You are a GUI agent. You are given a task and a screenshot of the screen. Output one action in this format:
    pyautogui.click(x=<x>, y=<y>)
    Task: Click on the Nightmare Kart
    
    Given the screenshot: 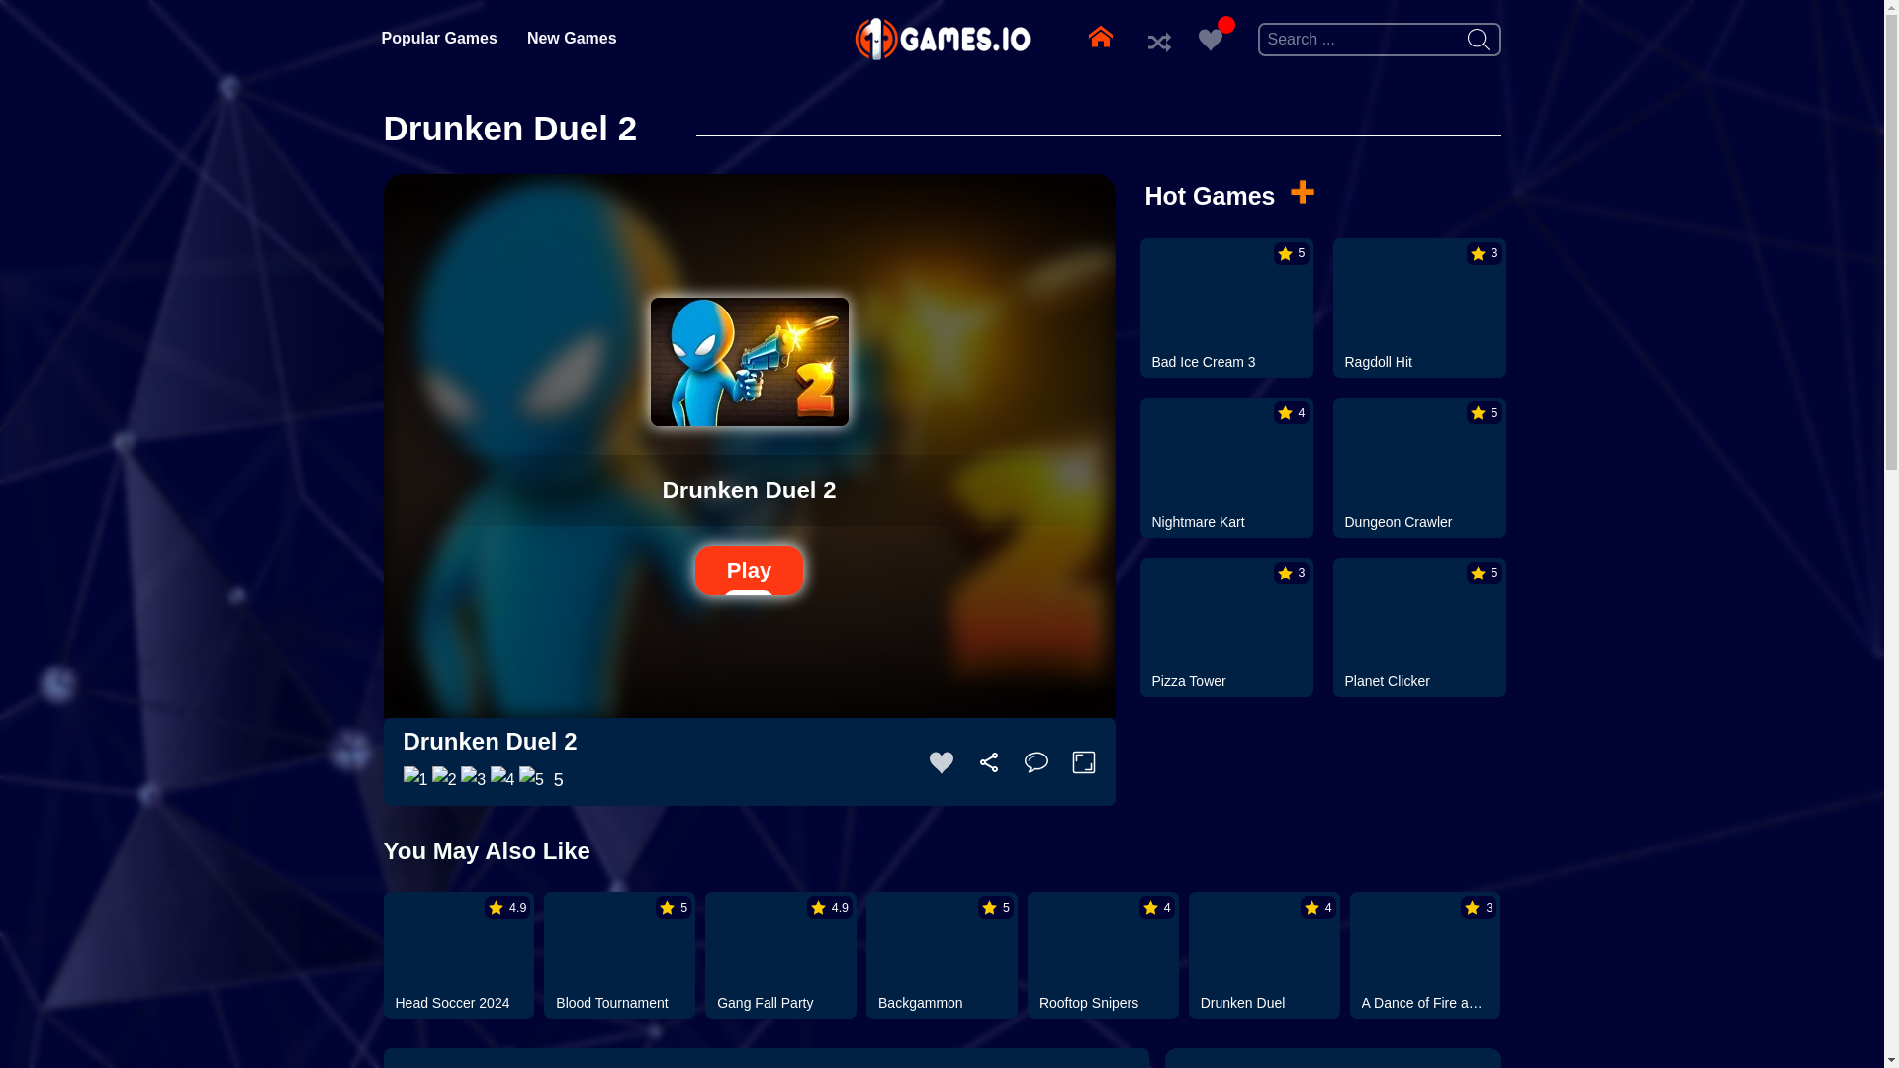 What is the action you would take?
    pyautogui.click(x=1213, y=521)
    